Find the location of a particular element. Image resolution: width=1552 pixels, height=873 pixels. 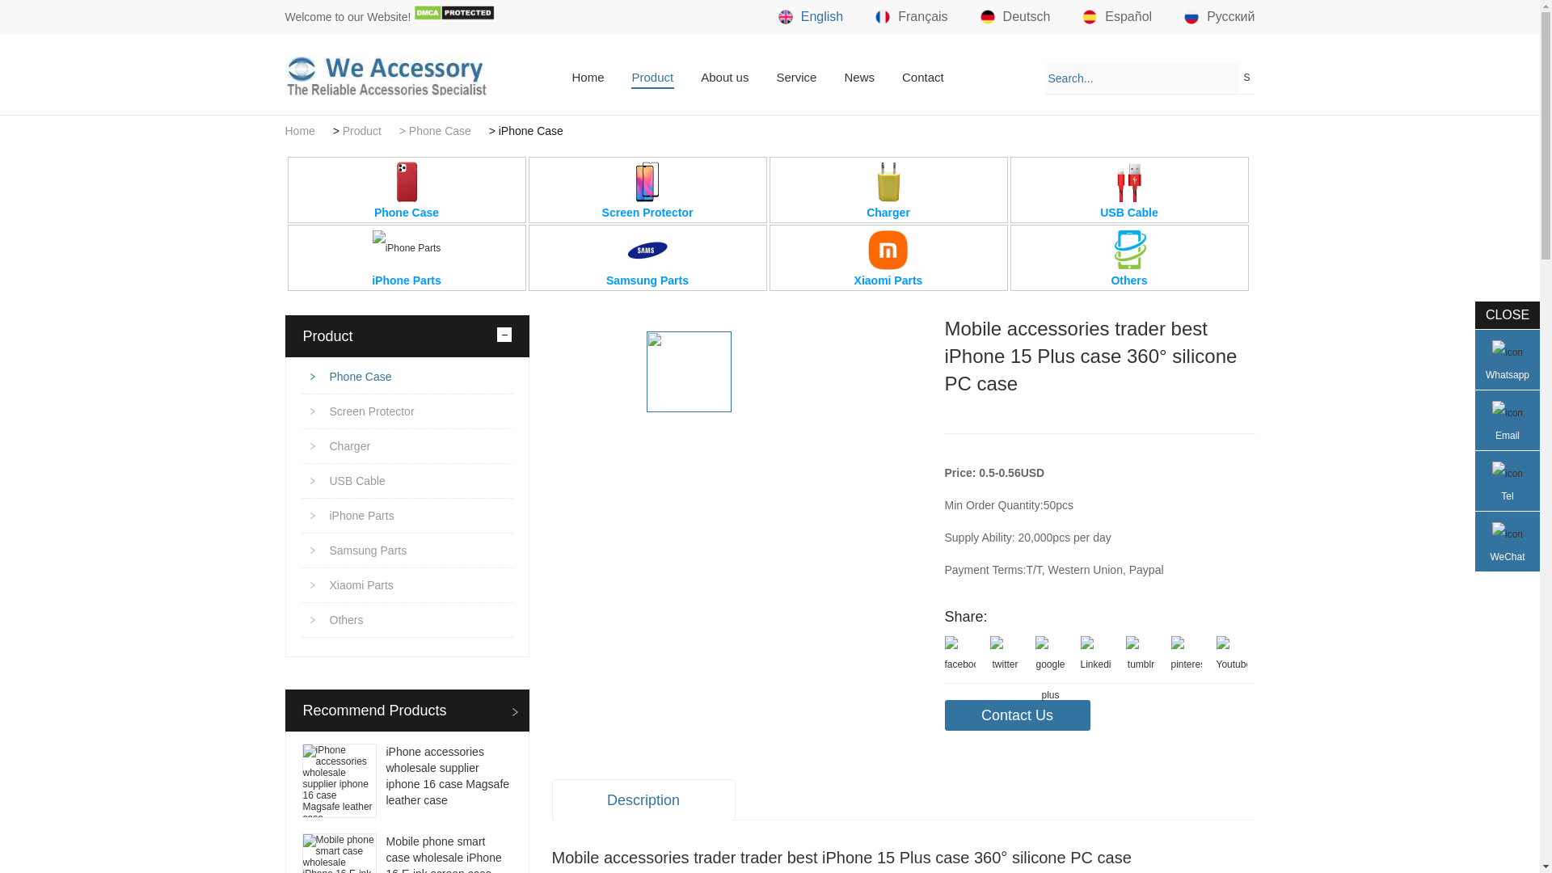

Screen Protector is located at coordinates (647, 190).